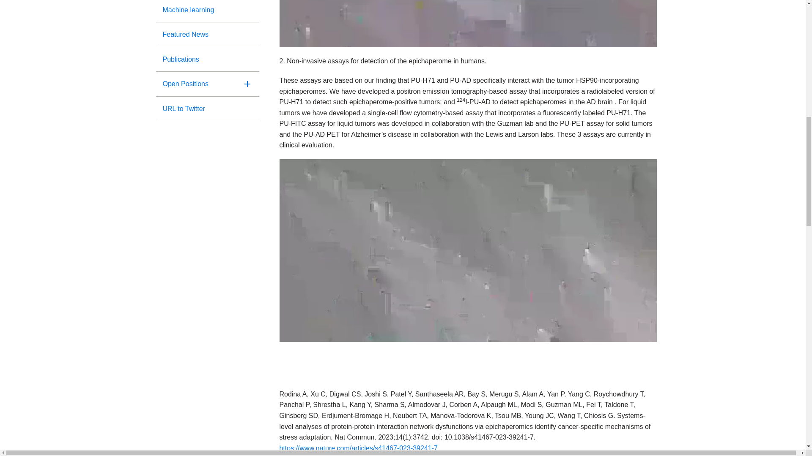 The image size is (812, 456). I want to click on Publications, so click(207, 59).